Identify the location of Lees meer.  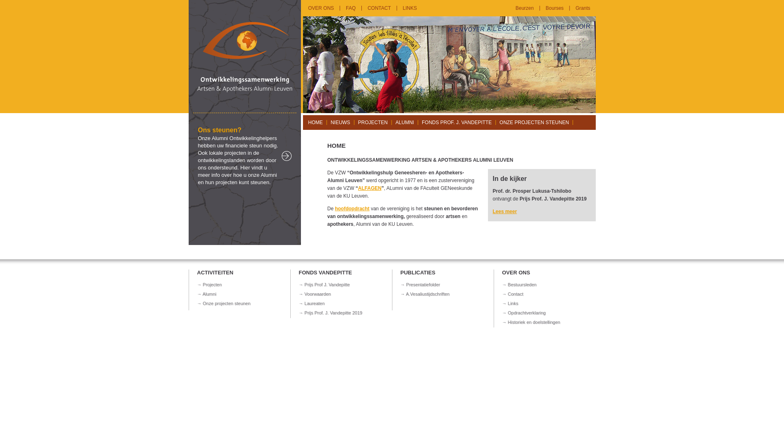
(505, 212).